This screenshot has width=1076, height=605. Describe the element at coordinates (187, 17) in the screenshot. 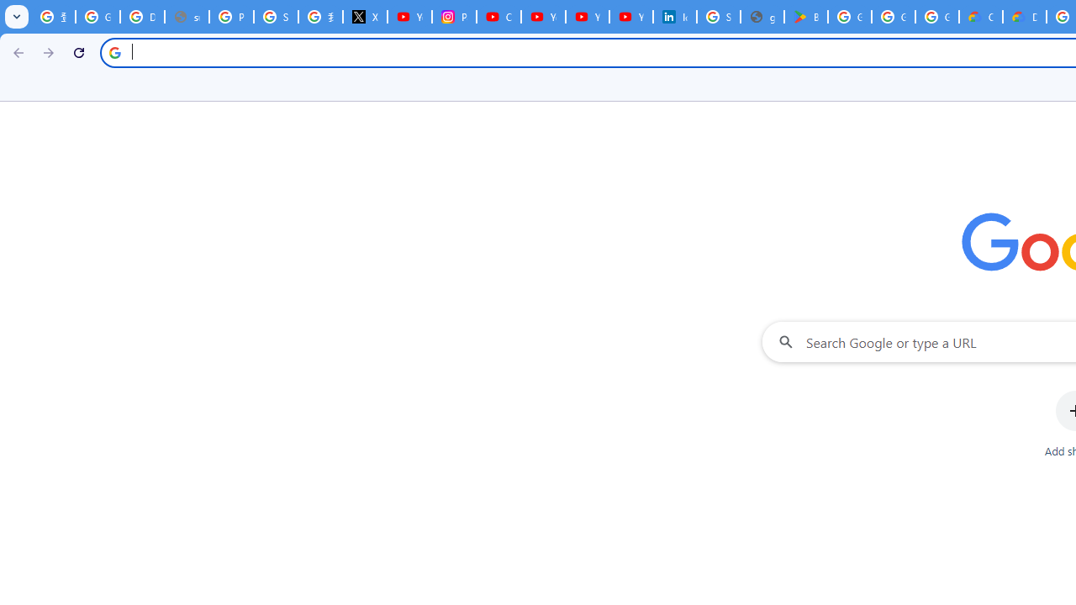

I see `support.google.com - Network error` at that location.